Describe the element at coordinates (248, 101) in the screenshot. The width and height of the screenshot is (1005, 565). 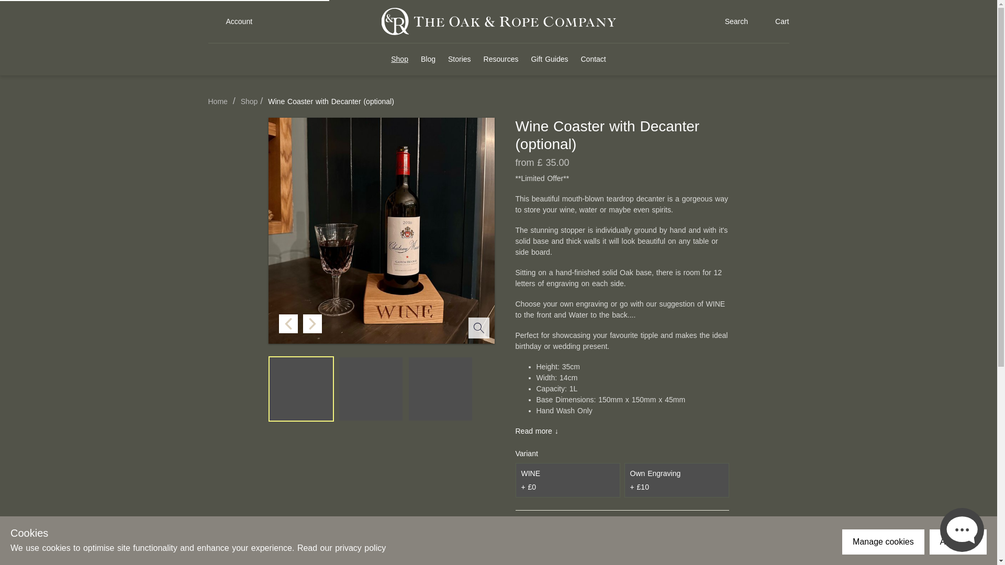
I see `Shop` at that location.